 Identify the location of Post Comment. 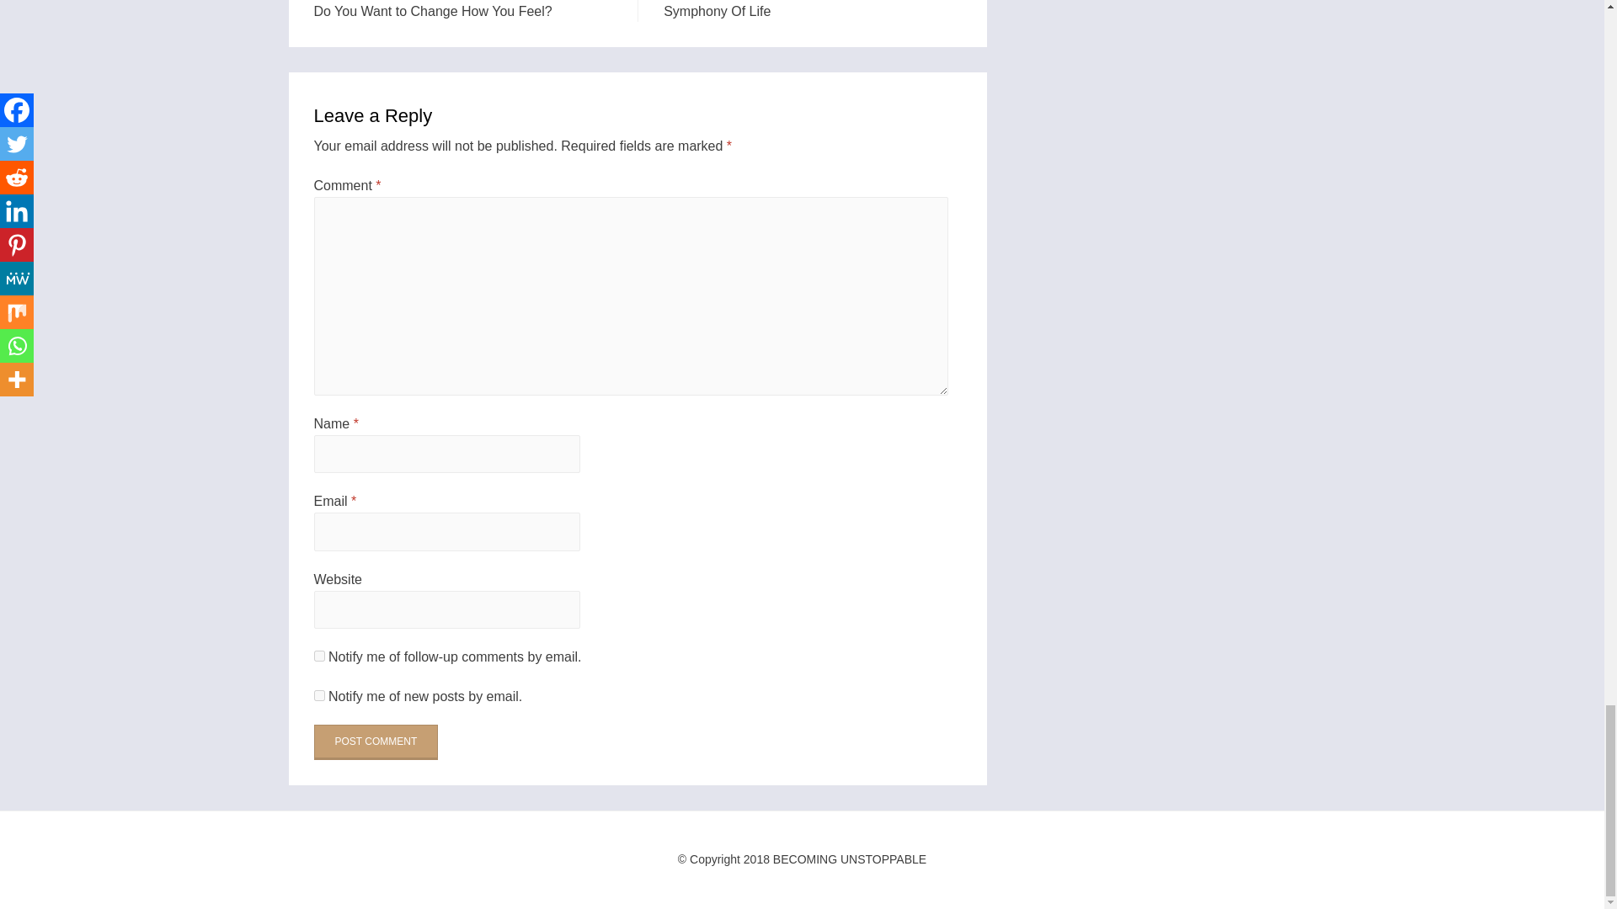
(376, 742).